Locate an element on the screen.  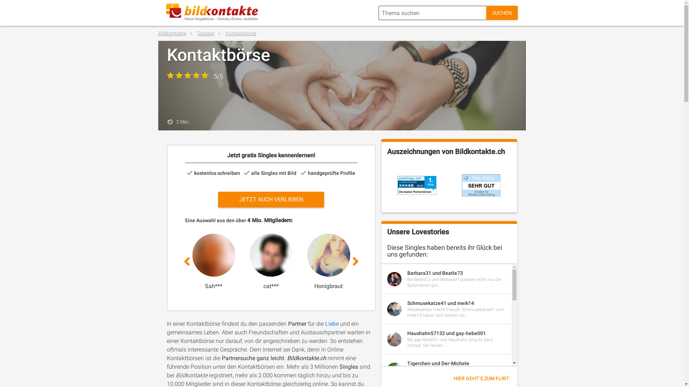
Sah*** is located at coordinates (214, 286).